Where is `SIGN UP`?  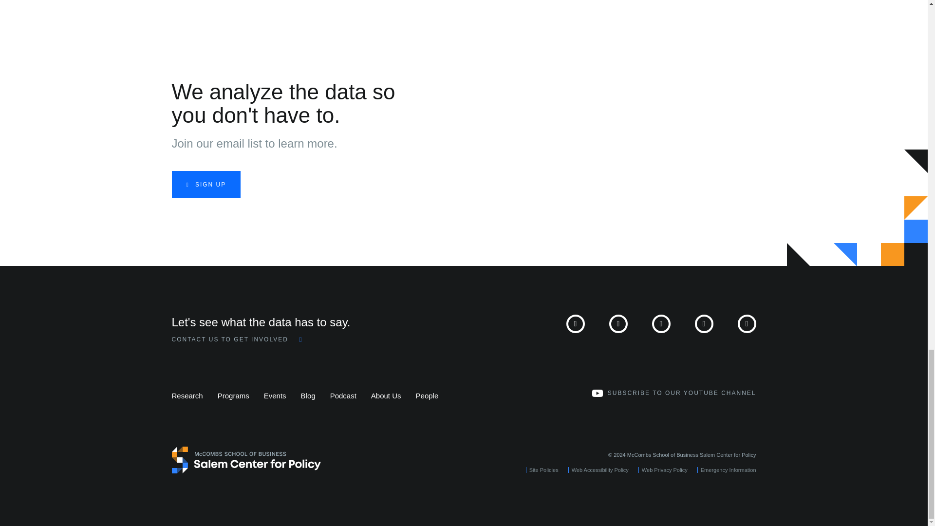
SIGN UP is located at coordinates (206, 185).